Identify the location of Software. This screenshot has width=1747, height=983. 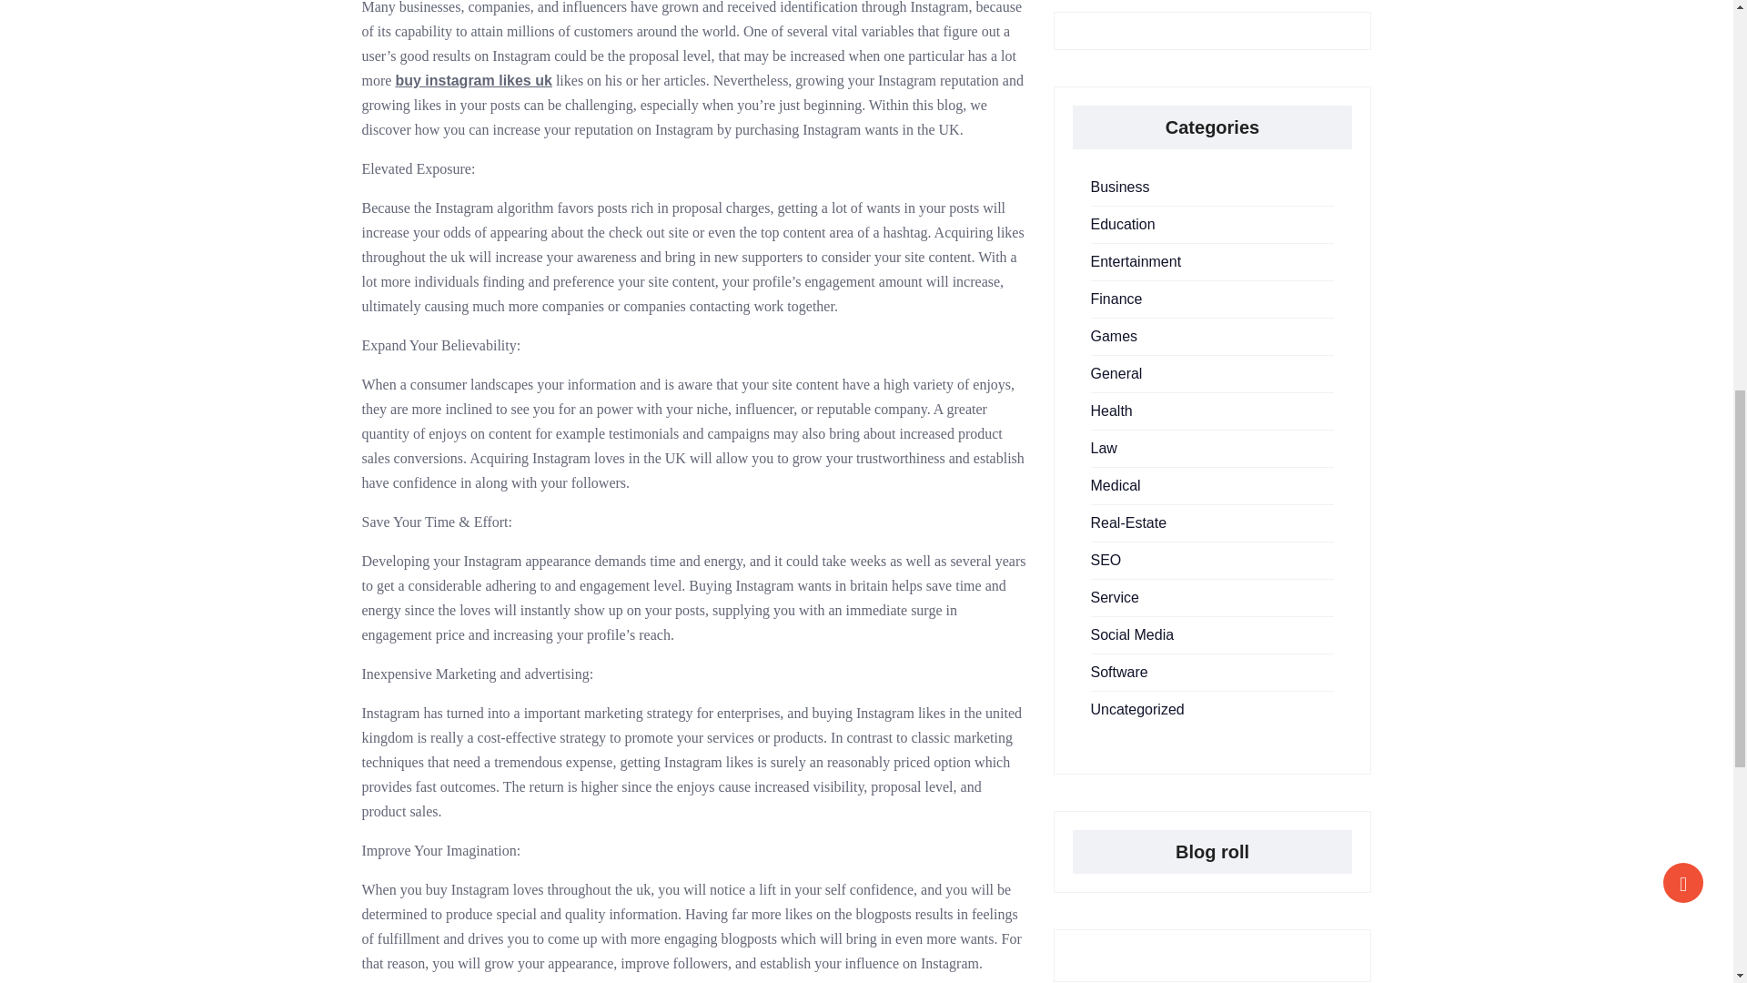
(1119, 672).